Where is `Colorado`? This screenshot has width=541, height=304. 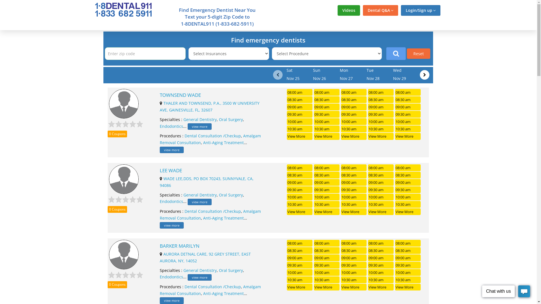 Colorado is located at coordinates (123, 162).